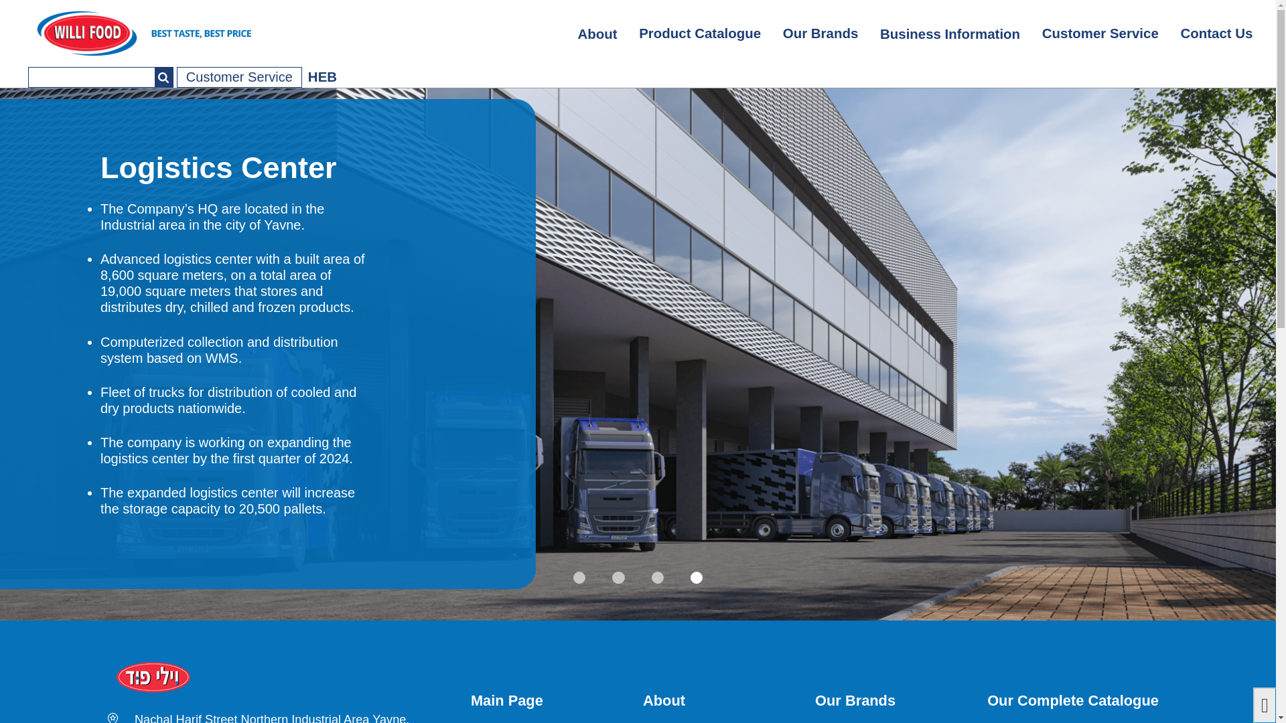  I want to click on Contact Us, so click(1216, 33).